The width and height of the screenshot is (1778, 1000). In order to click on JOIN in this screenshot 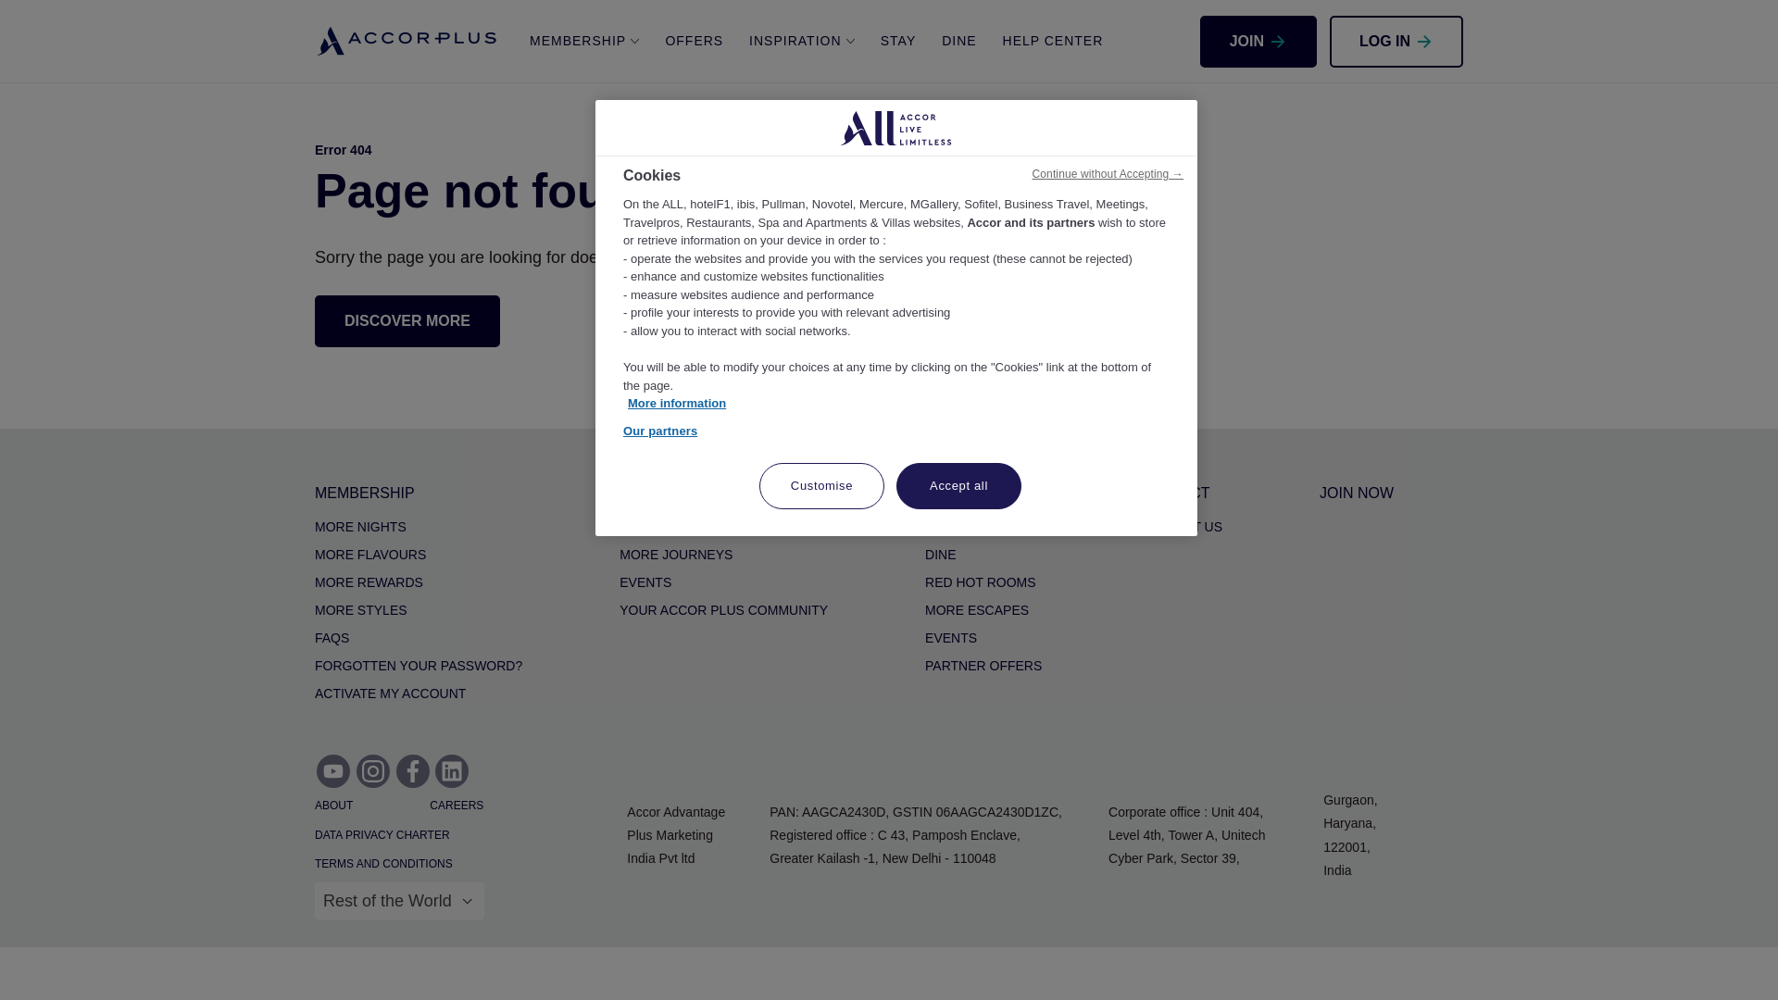, I will do `click(1258, 41)`.